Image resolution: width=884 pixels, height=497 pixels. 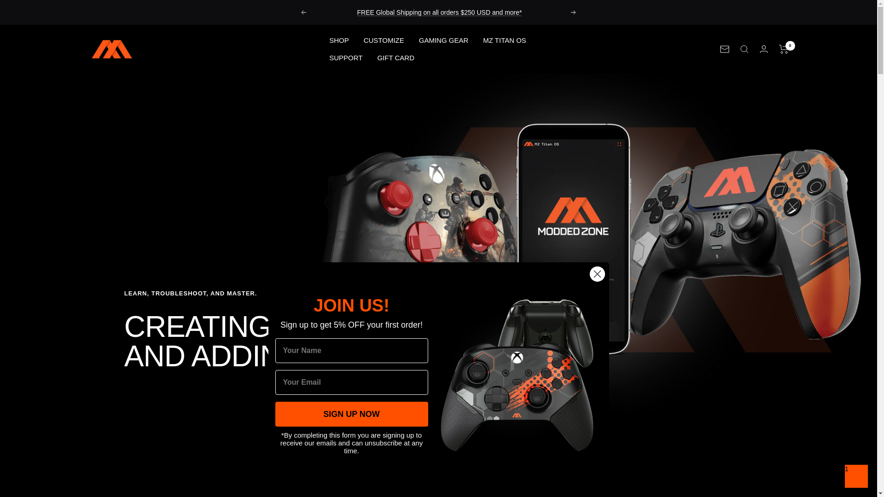 What do you see at coordinates (504, 40) in the screenshot?
I see `MZ TITAN OS` at bounding box center [504, 40].